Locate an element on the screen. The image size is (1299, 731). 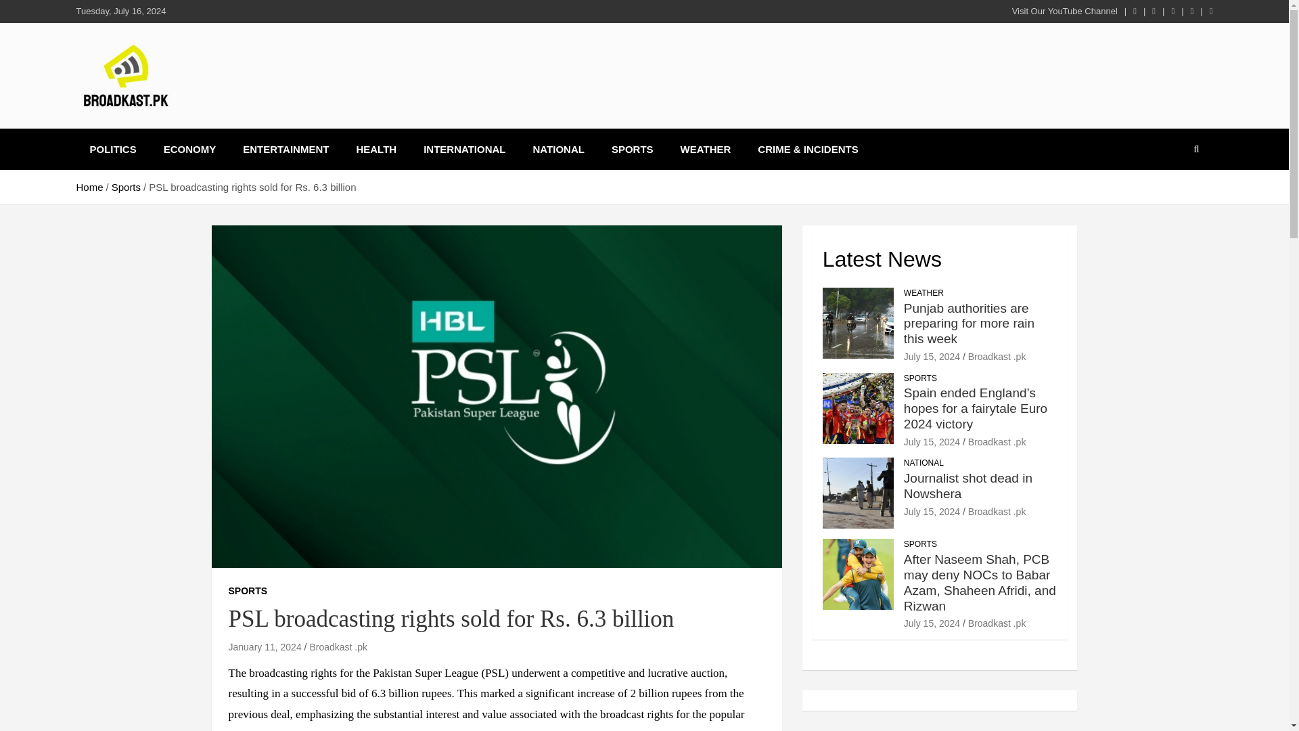
July 15, 2024 is located at coordinates (932, 356).